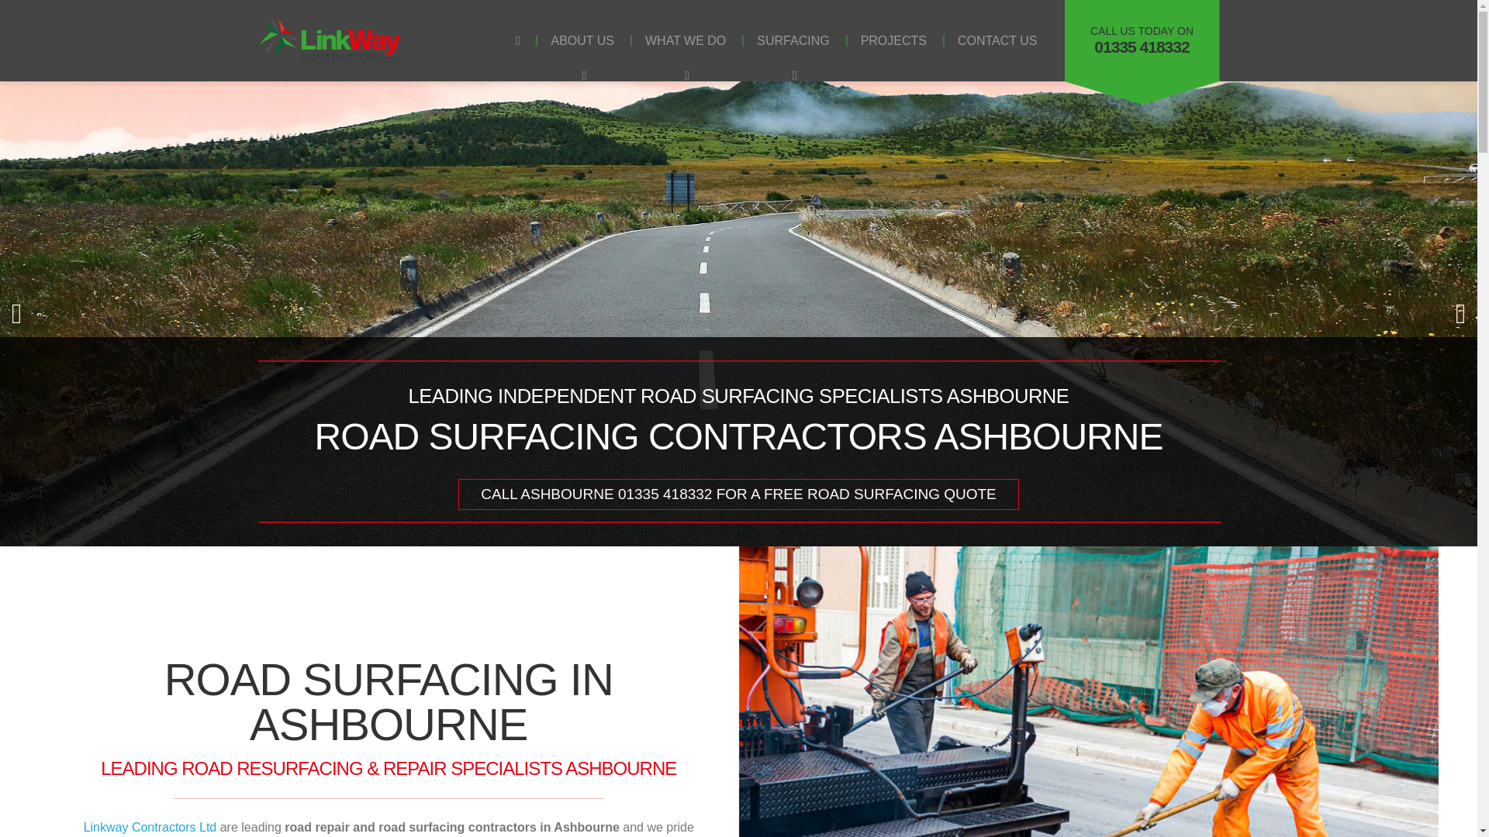 The image size is (1489, 837). I want to click on PROJECTS, so click(997, 40).